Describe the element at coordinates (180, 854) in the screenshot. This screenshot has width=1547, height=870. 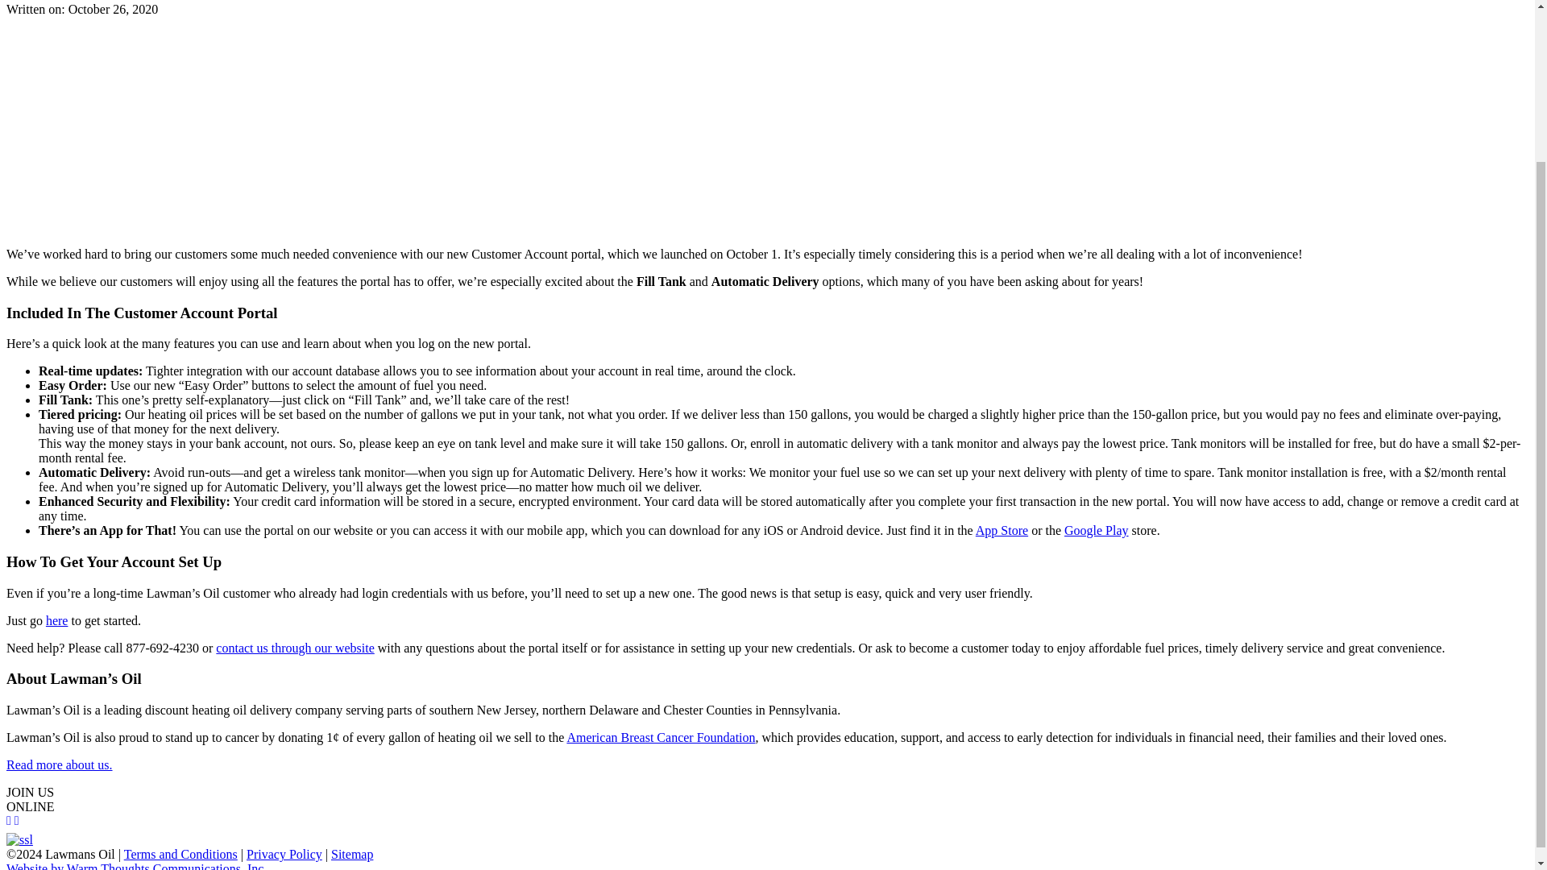
I see `Terms and Conditions` at that location.